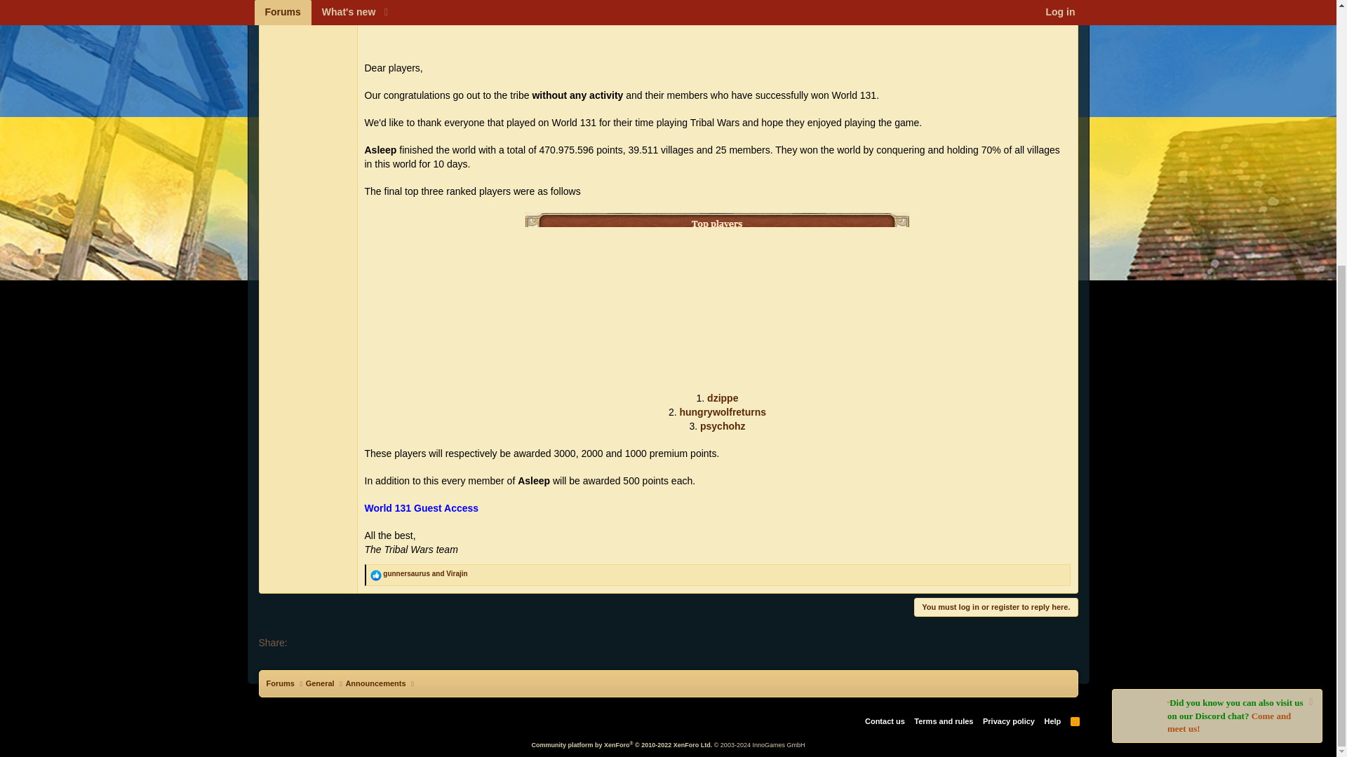 The width and height of the screenshot is (1347, 757). Describe the element at coordinates (425, 573) in the screenshot. I see `gunnersaurus and Virajin` at that location.